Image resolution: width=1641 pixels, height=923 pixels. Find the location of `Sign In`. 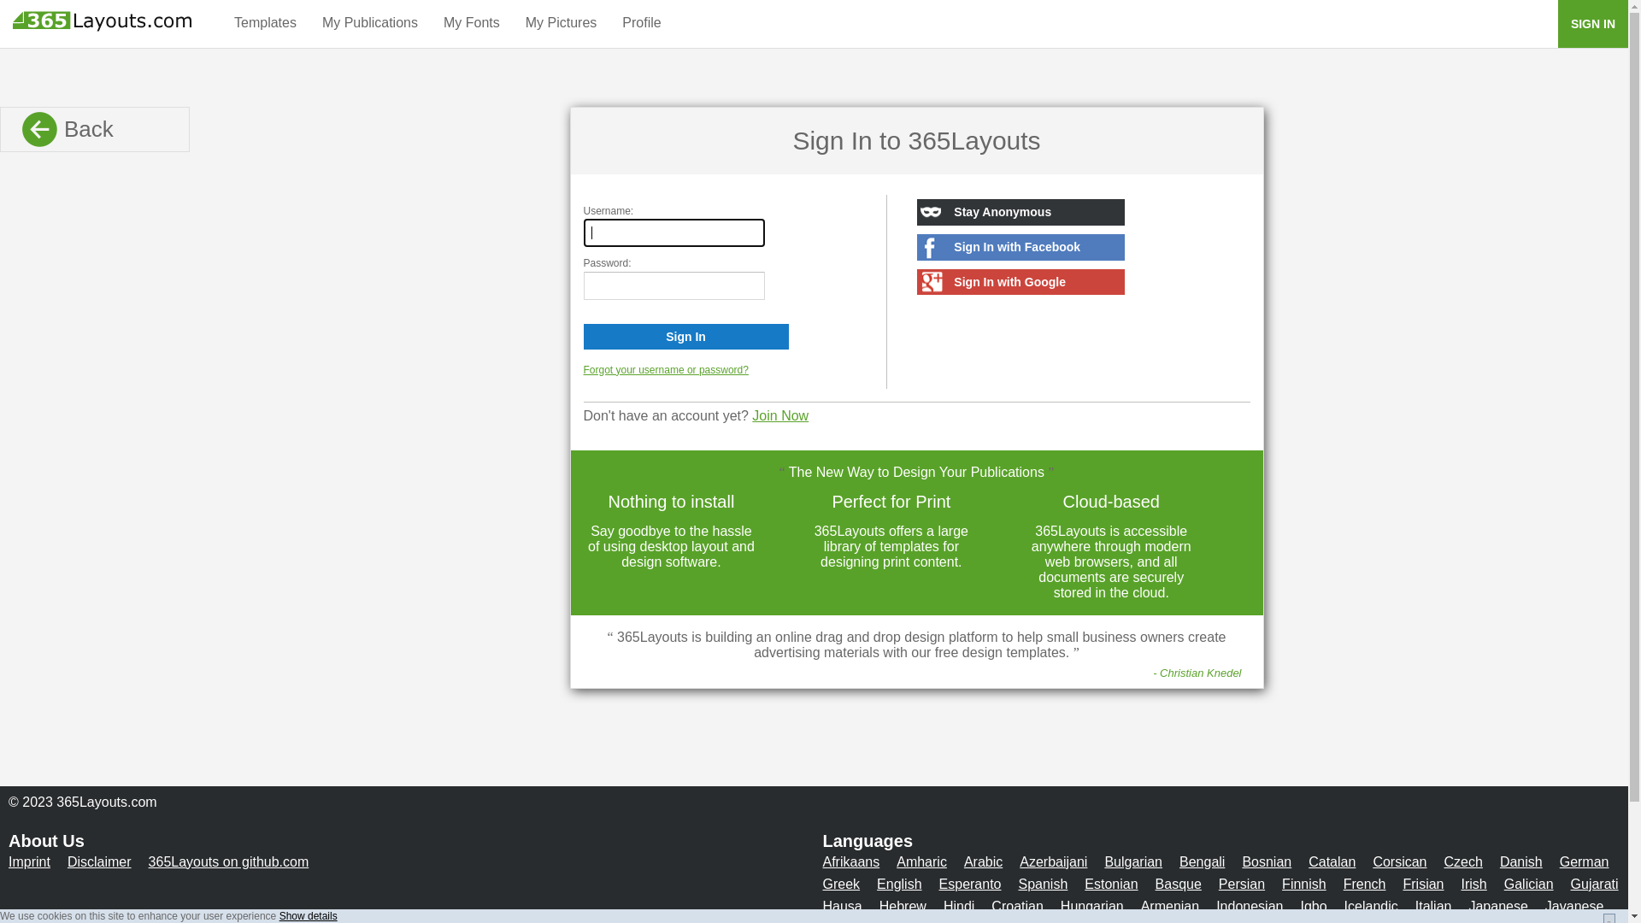

Sign In is located at coordinates (685, 337).